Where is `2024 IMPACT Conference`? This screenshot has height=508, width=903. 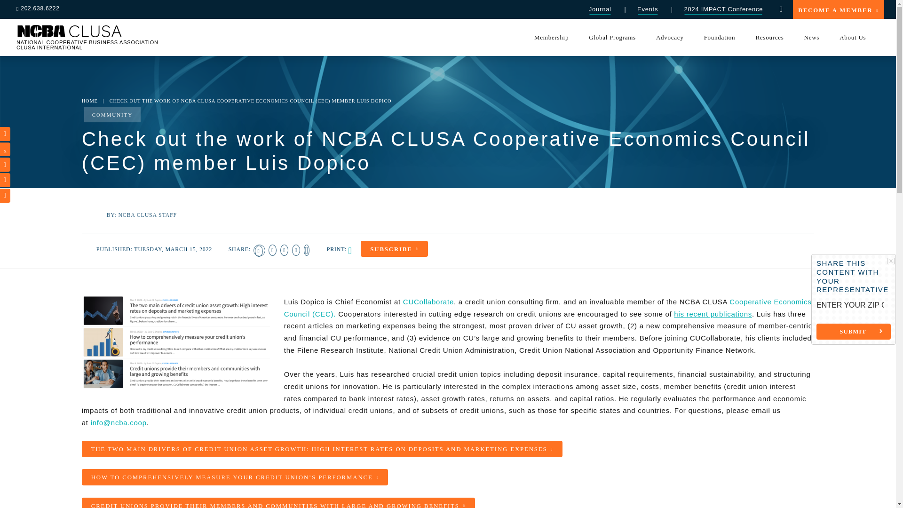
2024 IMPACT Conference is located at coordinates (723, 9).